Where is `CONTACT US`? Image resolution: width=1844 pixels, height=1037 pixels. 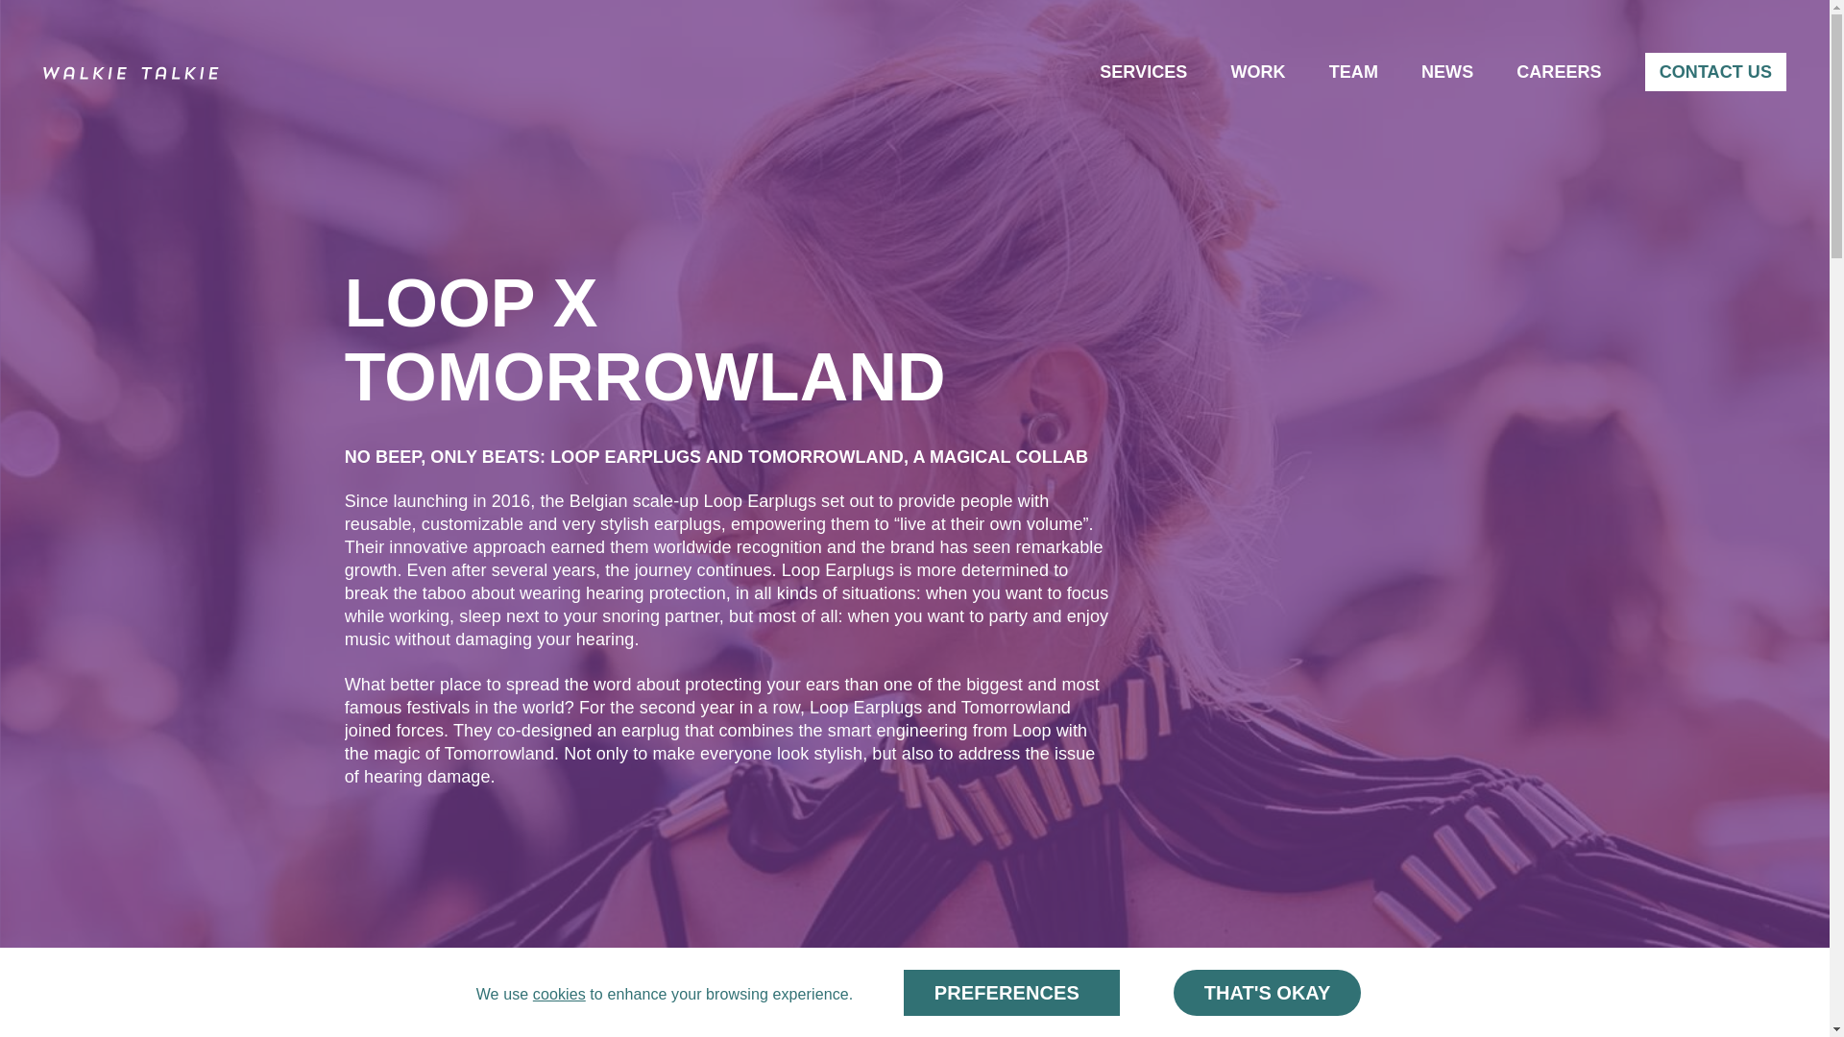 CONTACT US is located at coordinates (1715, 72).